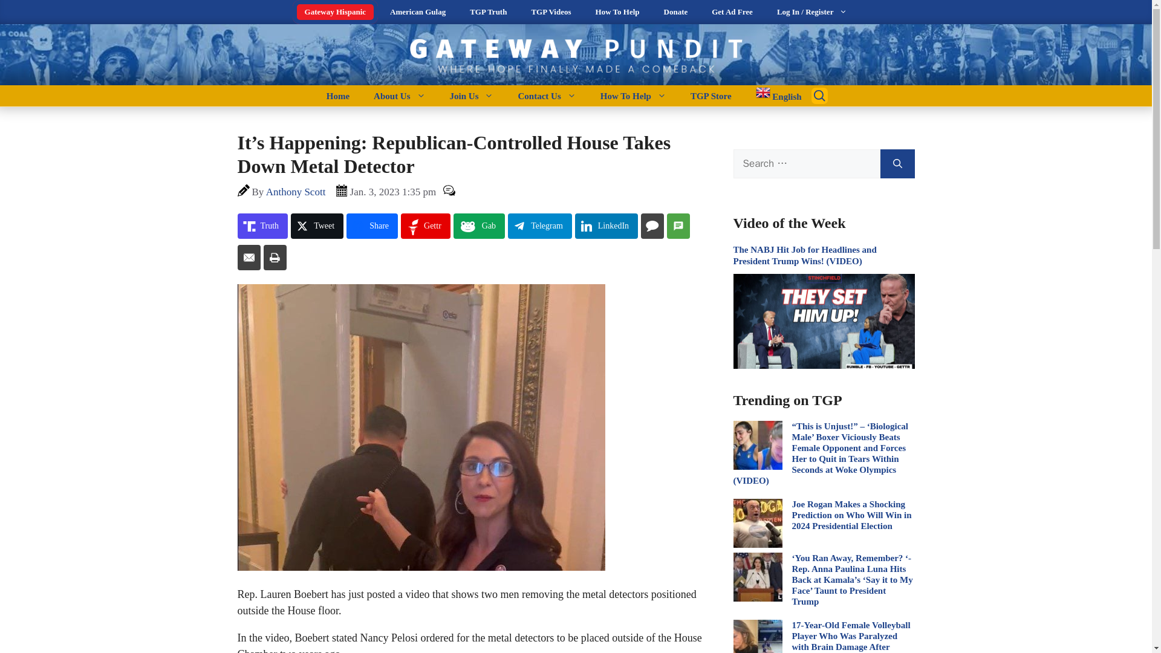 The image size is (1161, 653). What do you see at coordinates (546, 96) in the screenshot?
I see `Contact Us` at bounding box center [546, 96].